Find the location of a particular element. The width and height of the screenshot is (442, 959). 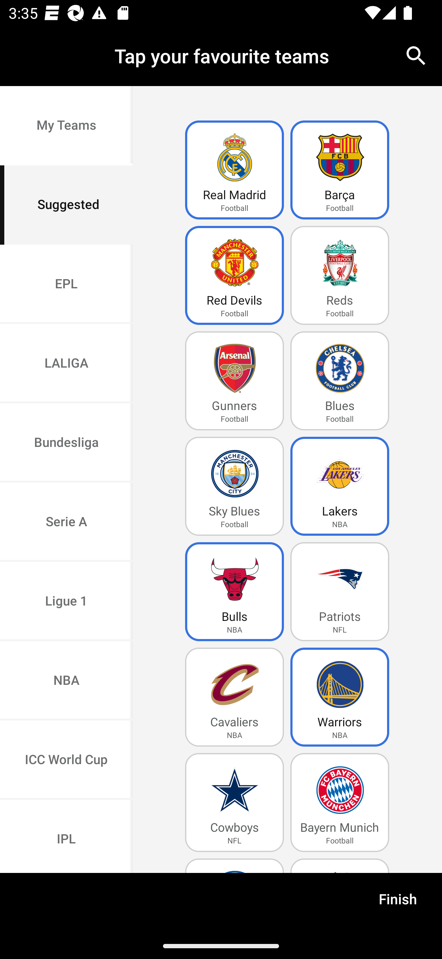

IPL is located at coordinates (66, 836).